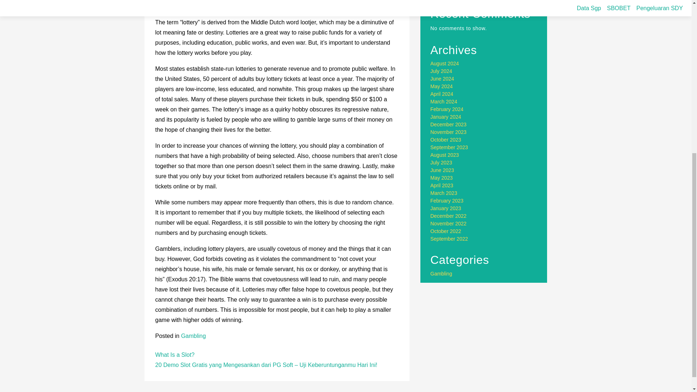 This screenshot has width=697, height=392. Describe the element at coordinates (446, 139) in the screenshot. I see `October 2023` at that location.